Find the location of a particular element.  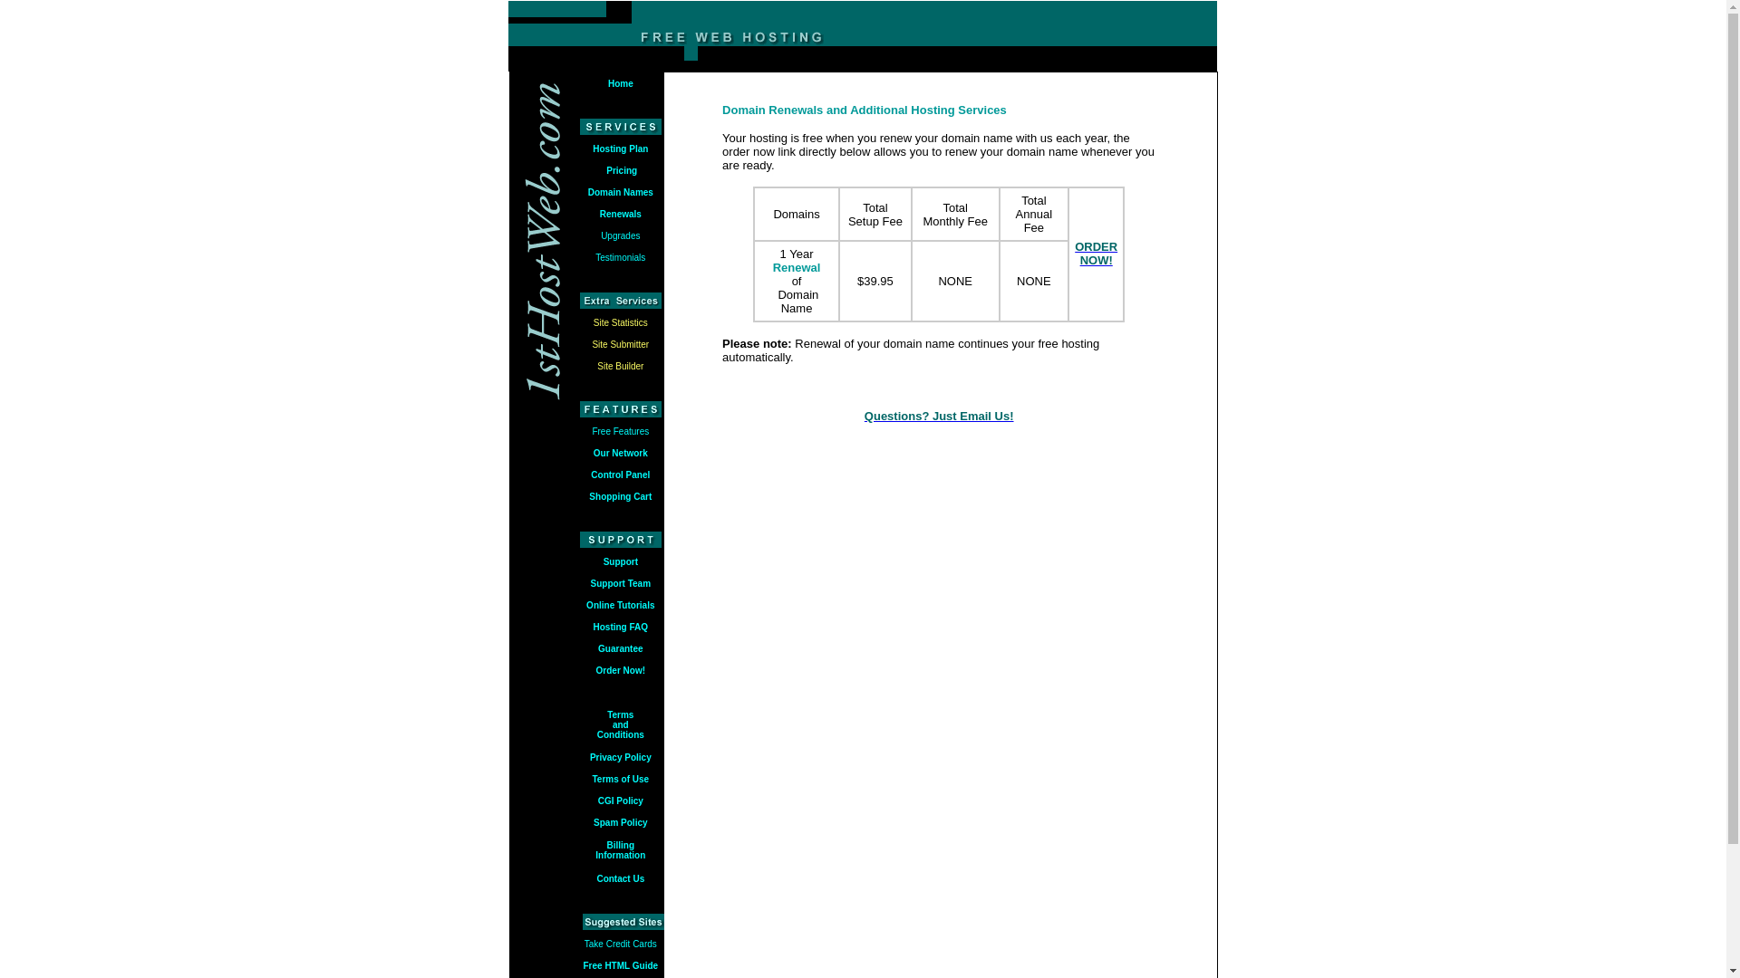

Domain Names is located at coordinates (621, 192).